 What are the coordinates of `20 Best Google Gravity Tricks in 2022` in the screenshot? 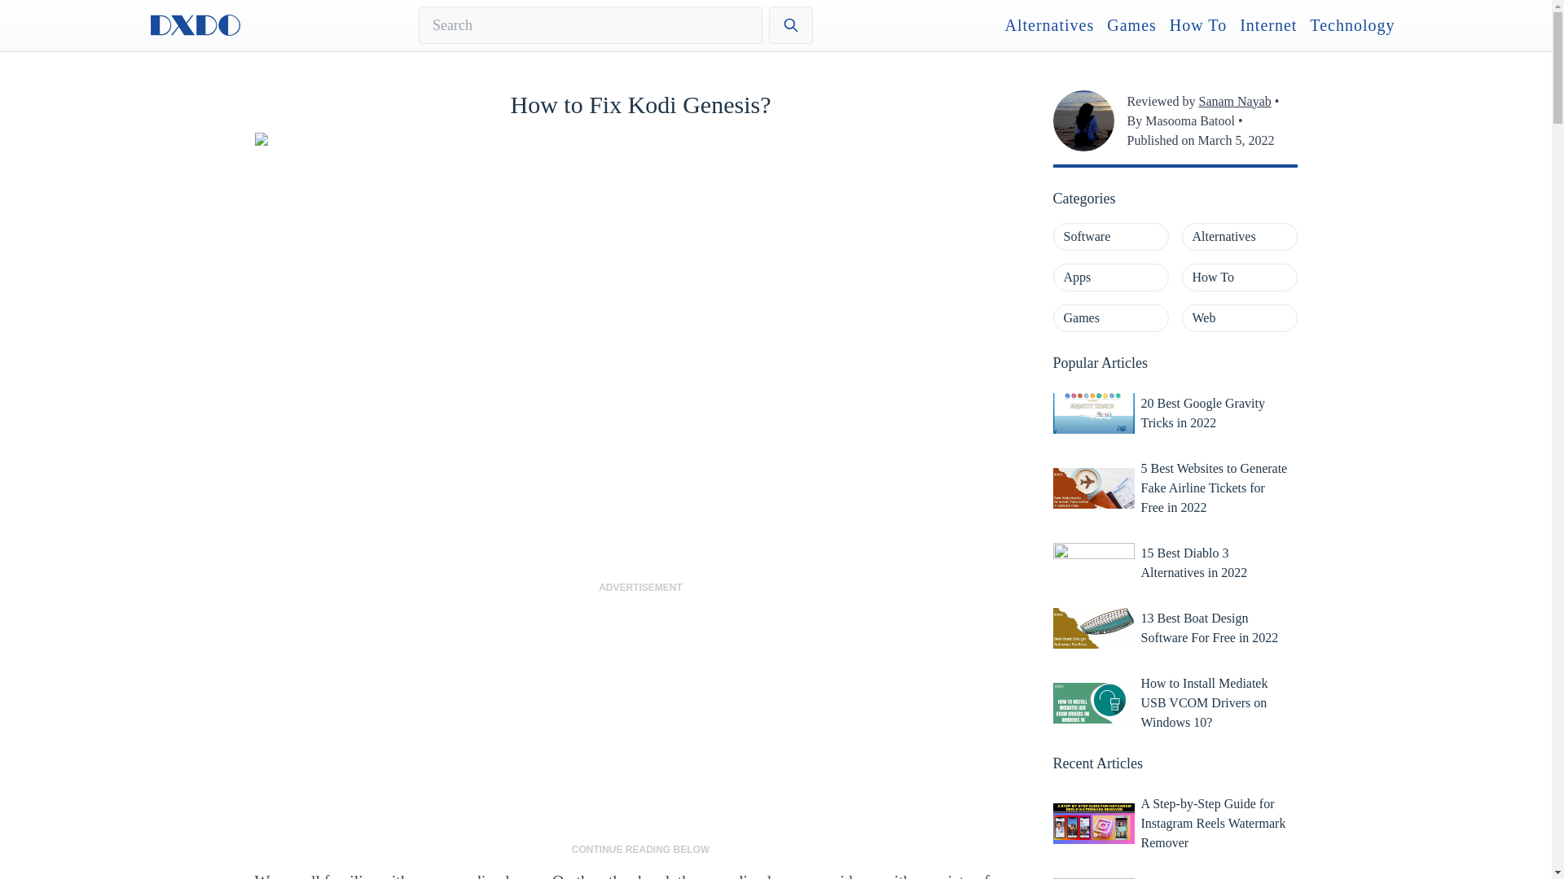 It's located at (1215, 413).